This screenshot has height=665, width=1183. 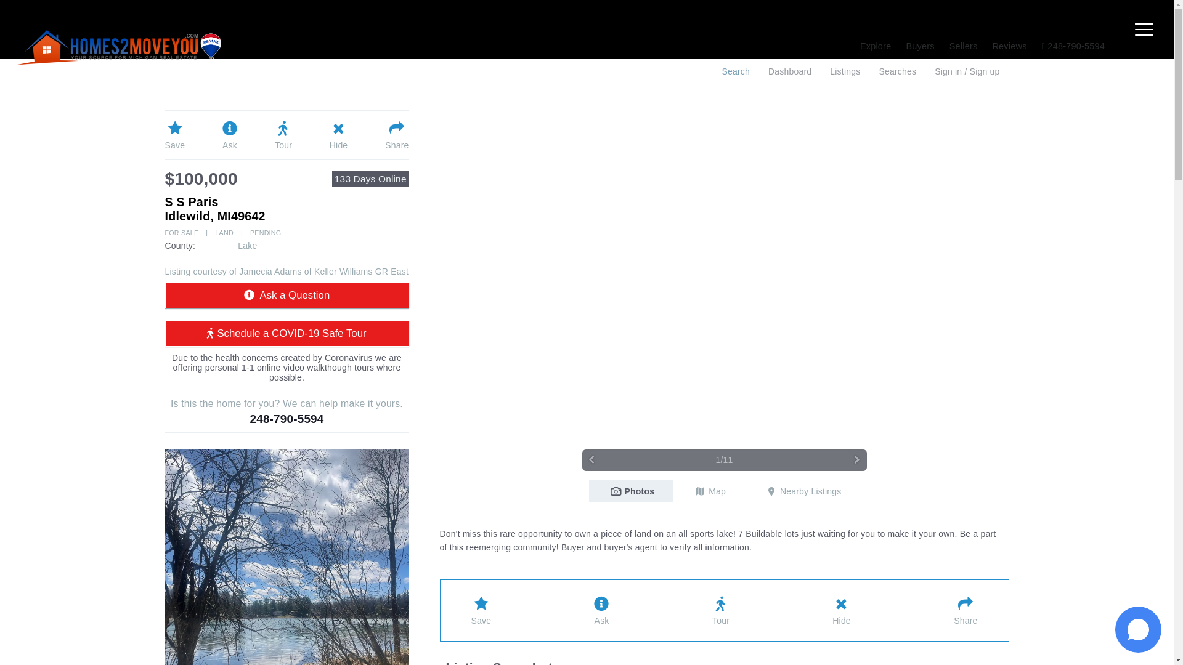 What do you see at coordinates (876, 46) in the screenshot?
I see `Explore` at bounding box center [876, 46].